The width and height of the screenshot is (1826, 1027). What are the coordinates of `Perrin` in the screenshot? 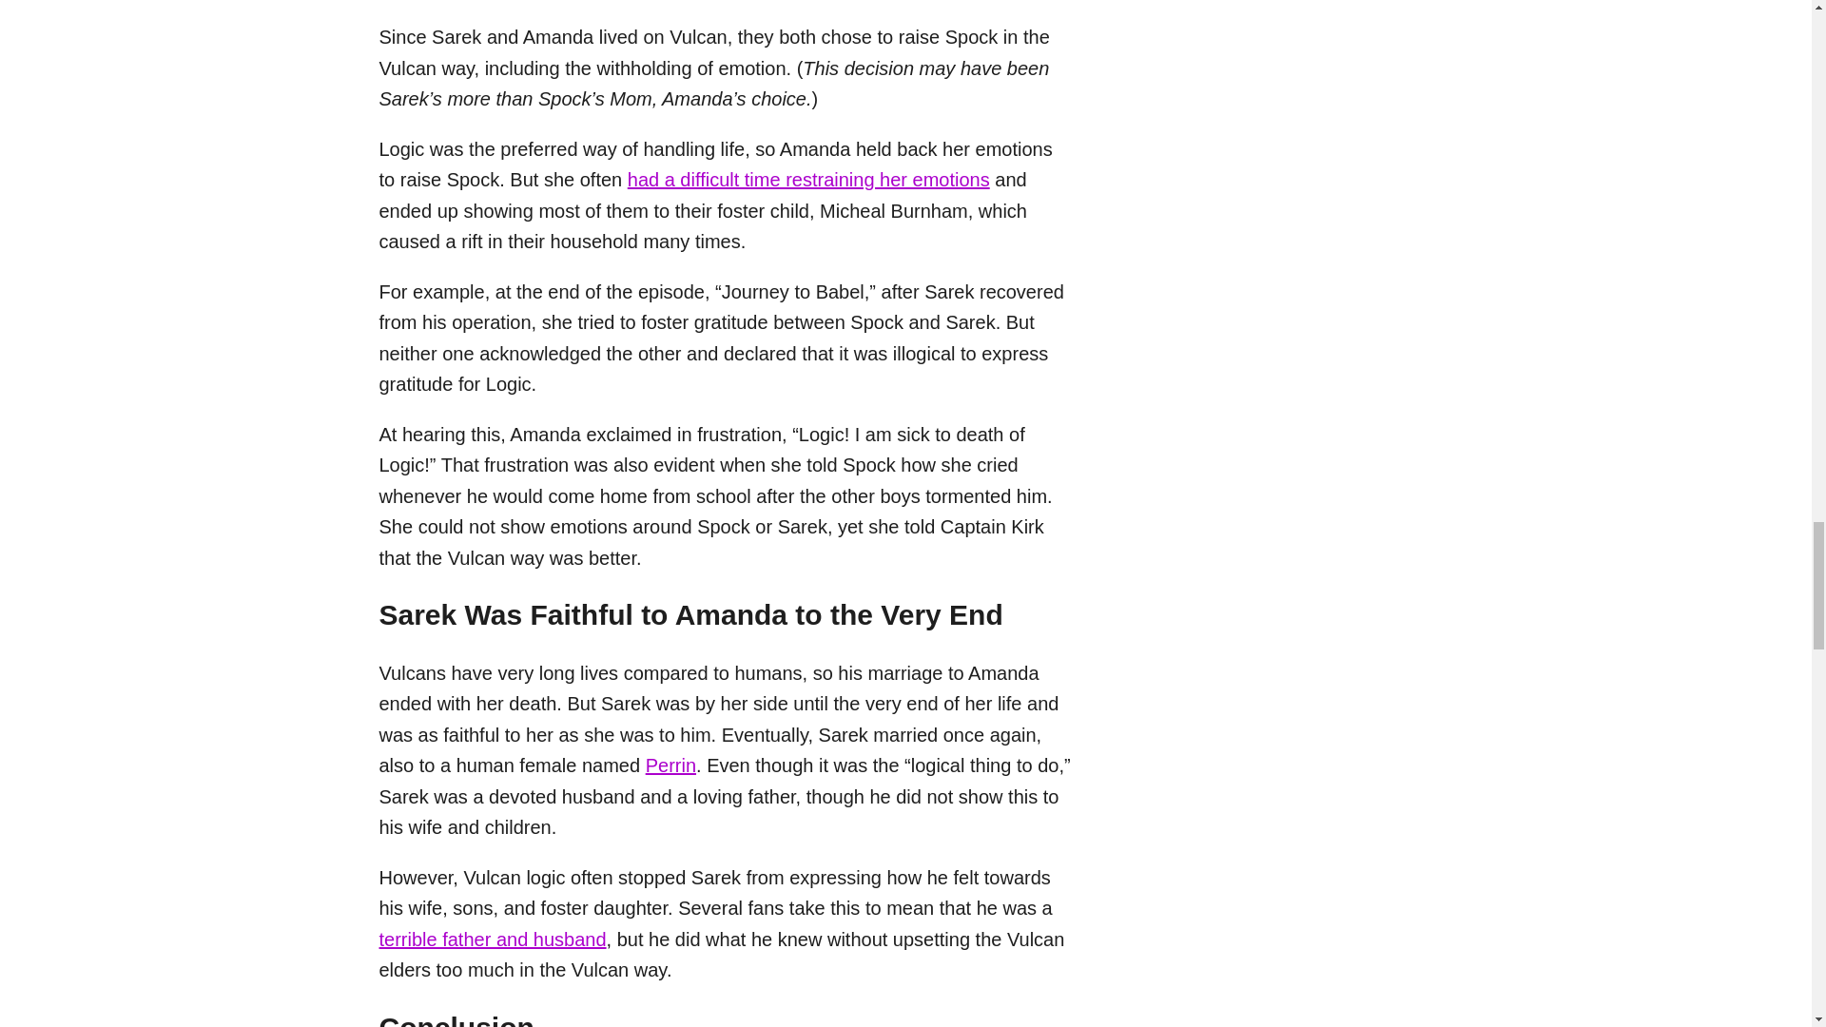 It's located at (670, 765).